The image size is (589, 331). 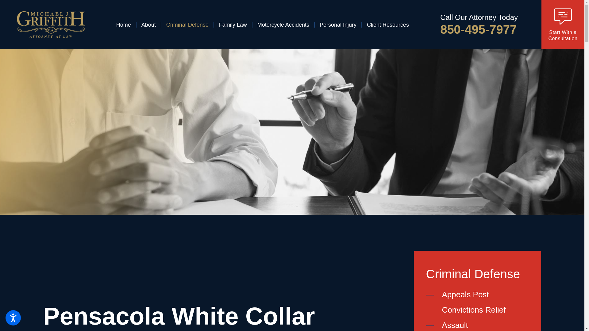 I want to click on Home, so click(x=126, y=25).